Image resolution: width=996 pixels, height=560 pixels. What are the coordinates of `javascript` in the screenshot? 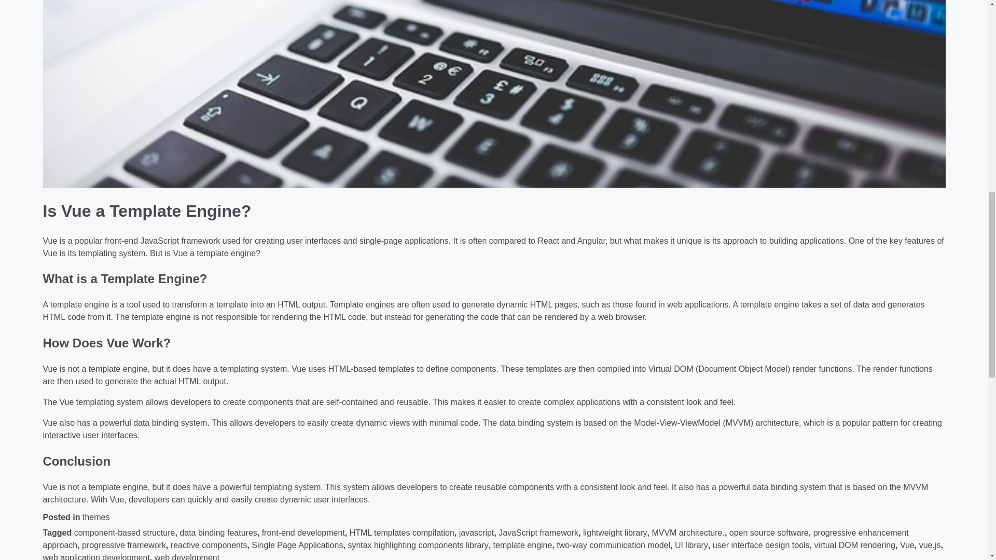 It's located at (476, 533).